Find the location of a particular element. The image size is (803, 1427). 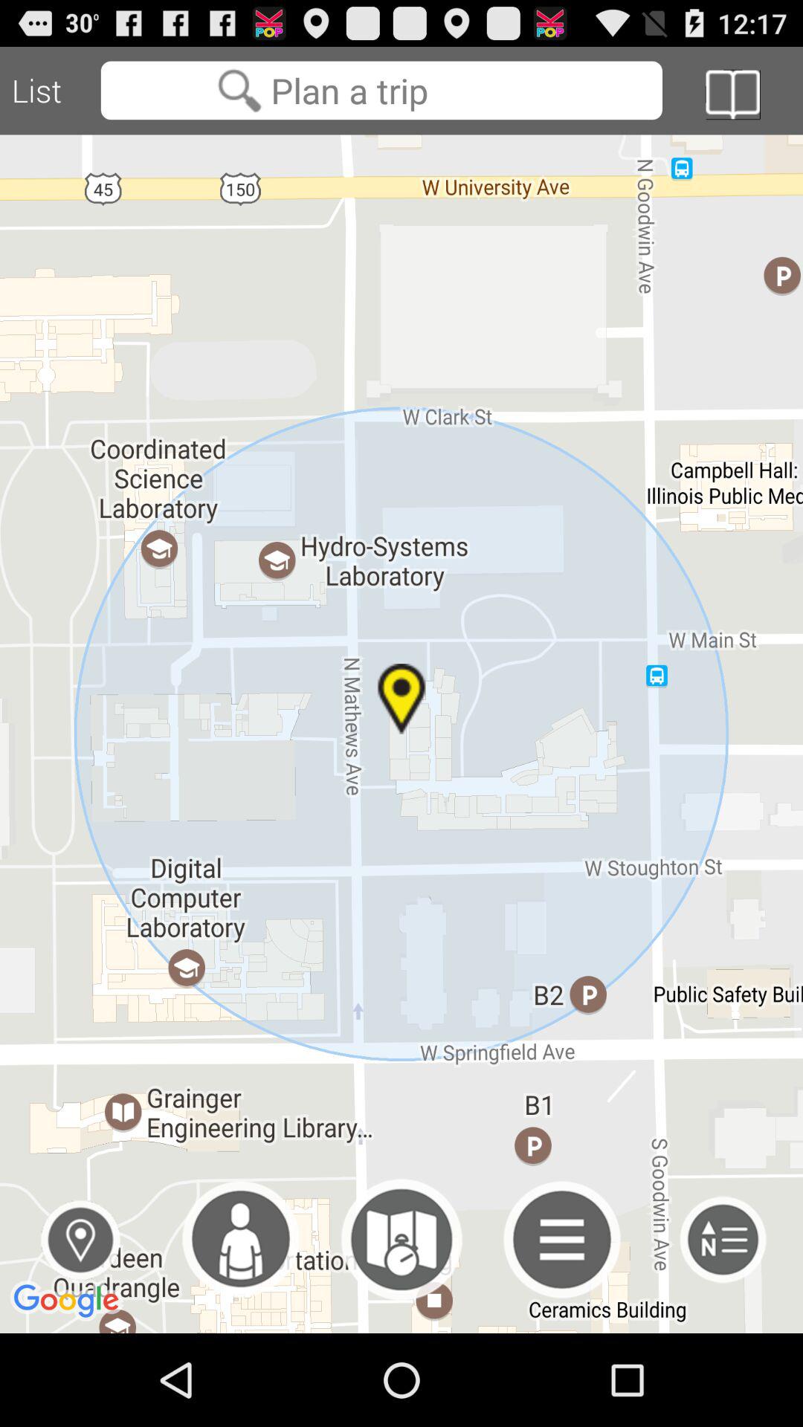

tap the icon below list item is located at coordinates (401, 734).